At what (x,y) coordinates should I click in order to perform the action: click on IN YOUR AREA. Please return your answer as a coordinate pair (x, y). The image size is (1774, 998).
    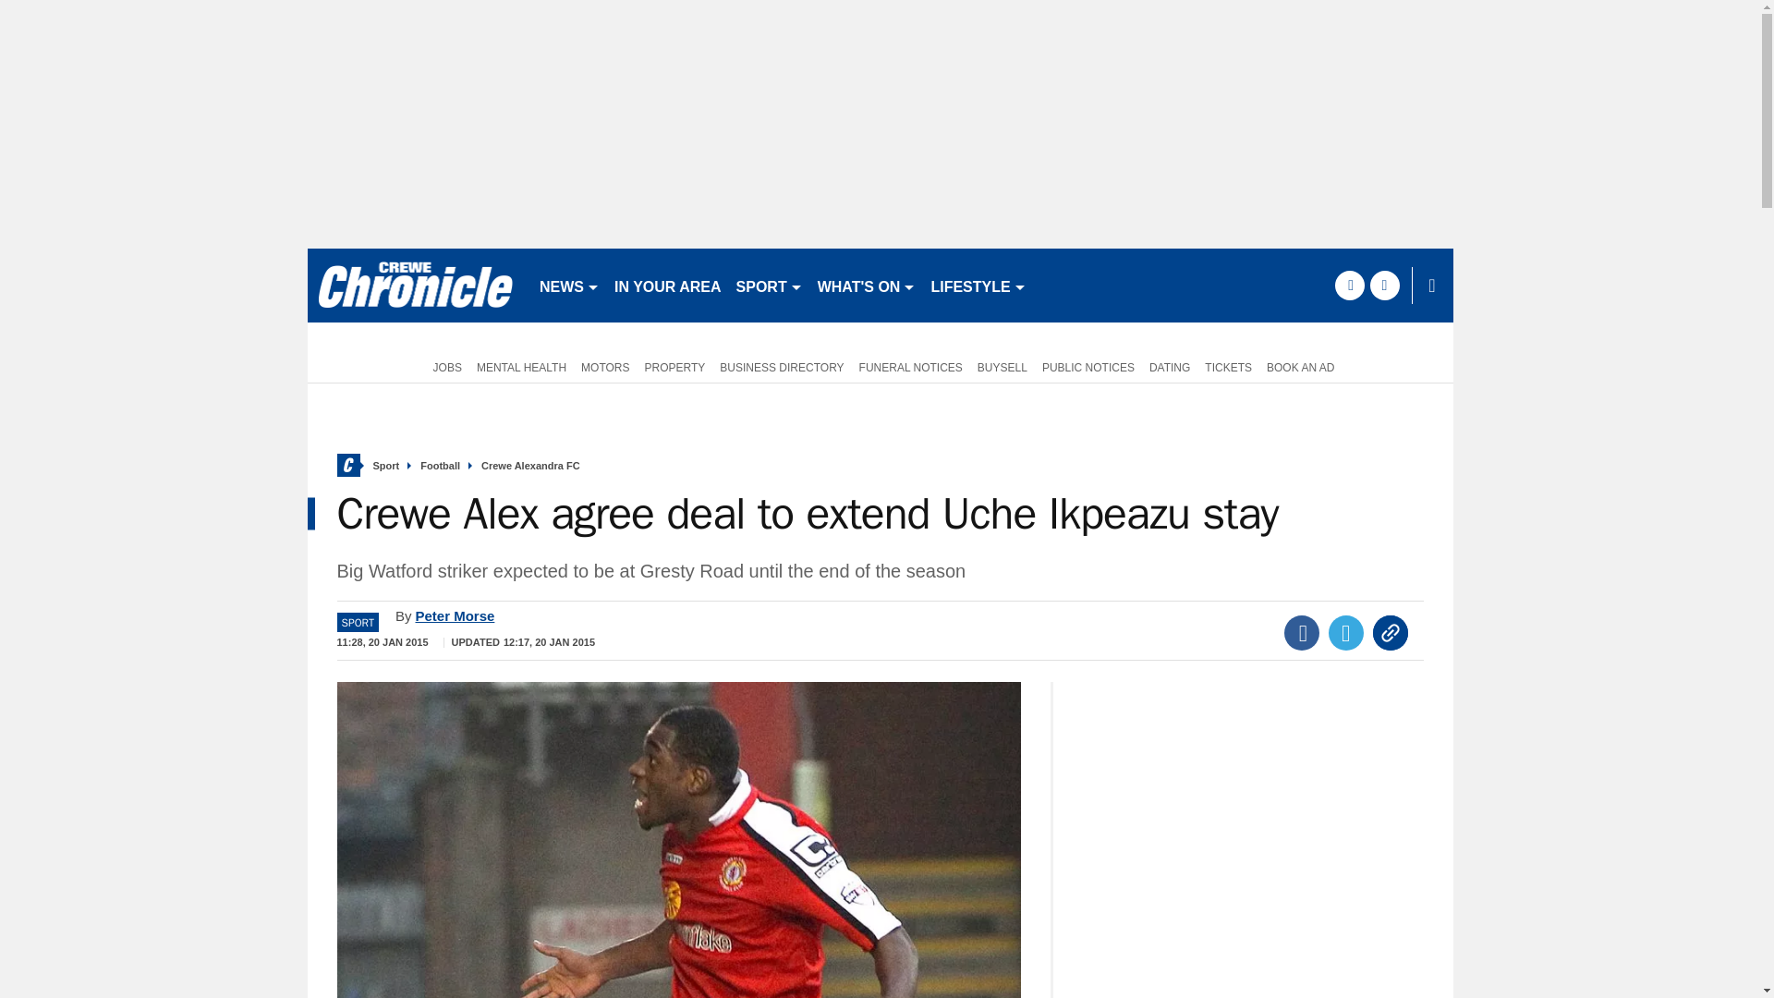
    Looking at the image, I should click on (667, 285).